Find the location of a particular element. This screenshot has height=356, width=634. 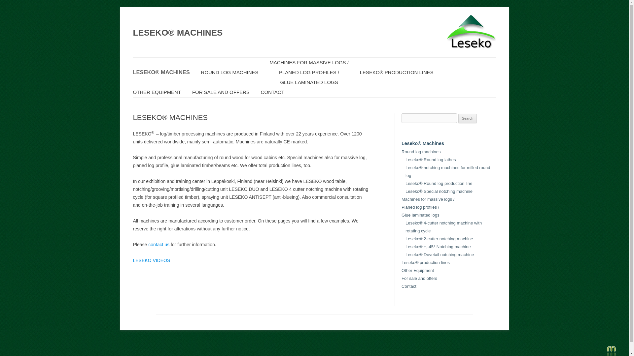

Skip to content is located at coordinates (330, 59).